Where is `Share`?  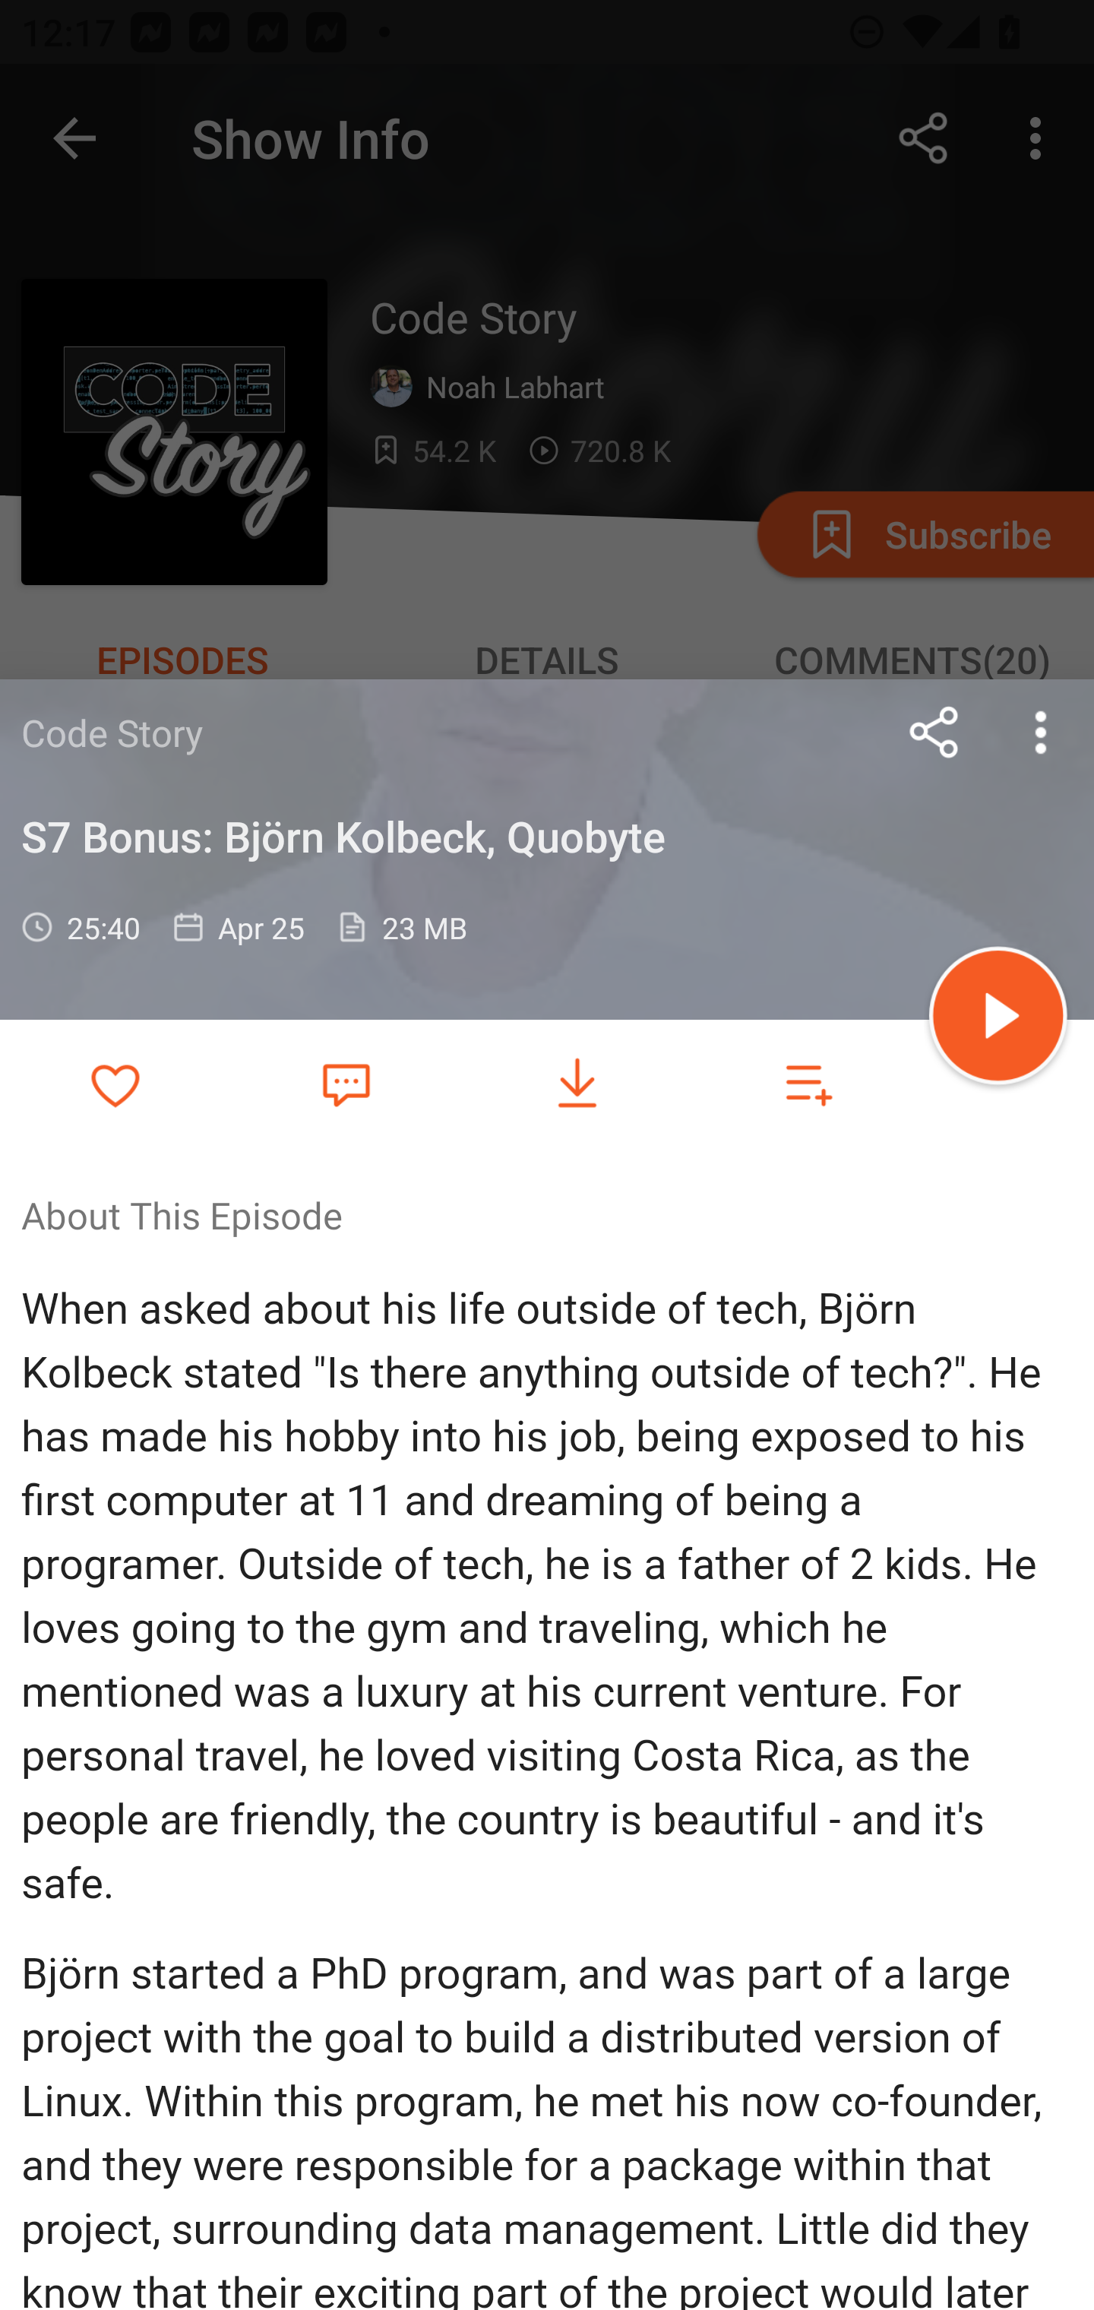
Share is located at coordinates (934, 732).